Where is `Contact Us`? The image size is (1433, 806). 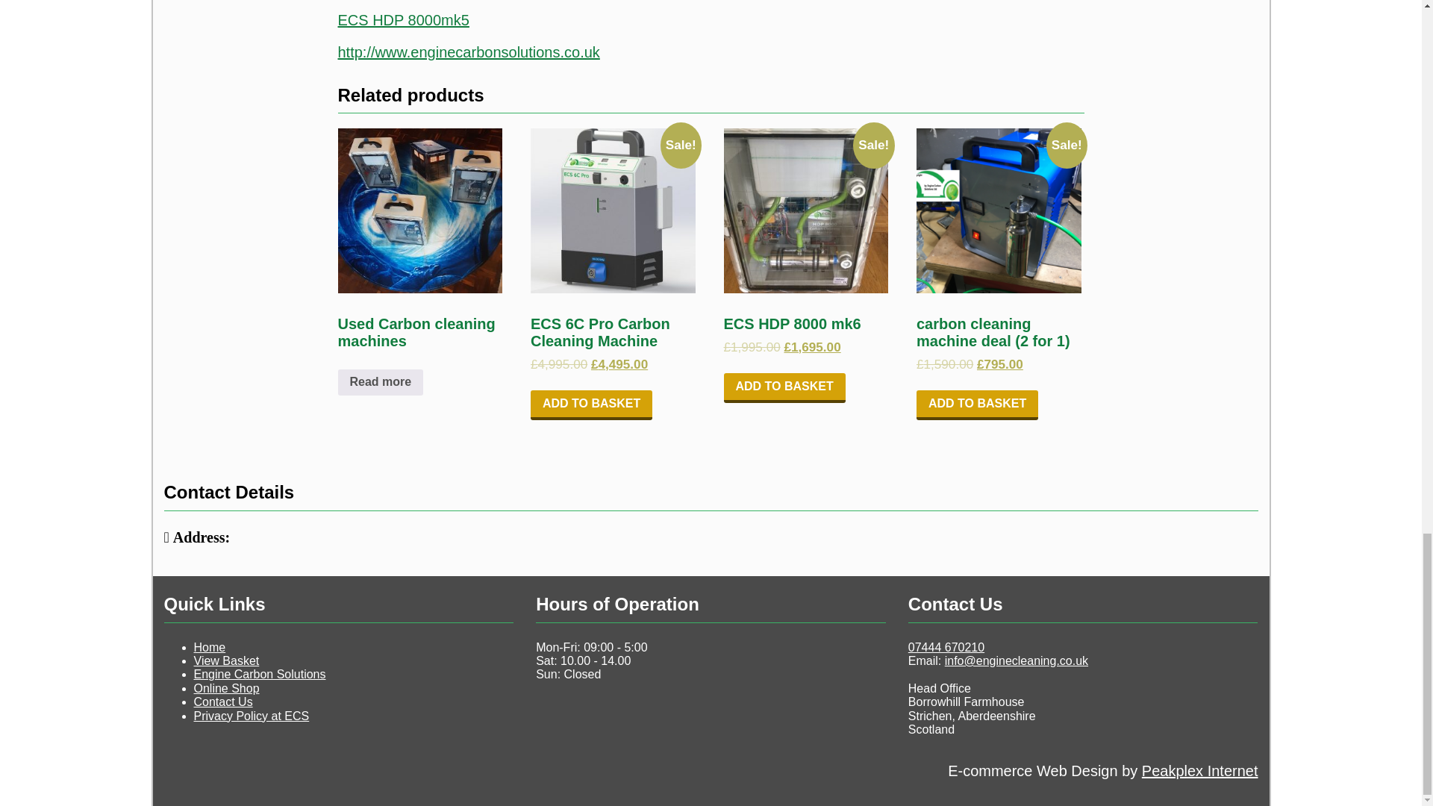
Contact Us is located at coordinates (223, 702).